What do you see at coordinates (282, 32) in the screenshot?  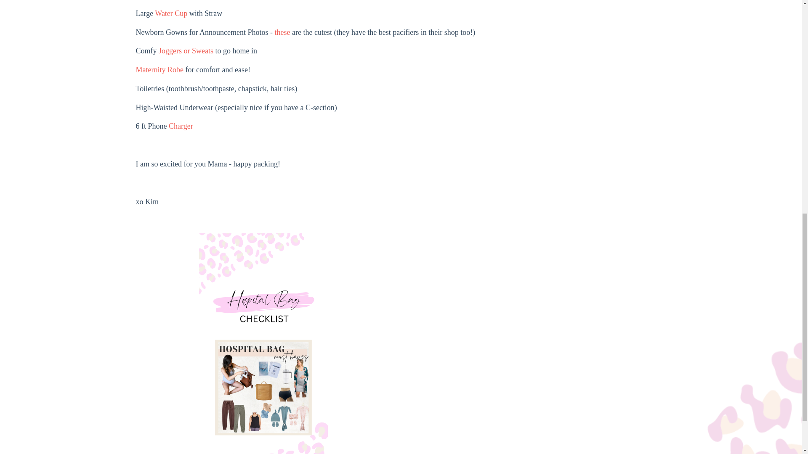 I see `these` at bounding box center [282, 32].